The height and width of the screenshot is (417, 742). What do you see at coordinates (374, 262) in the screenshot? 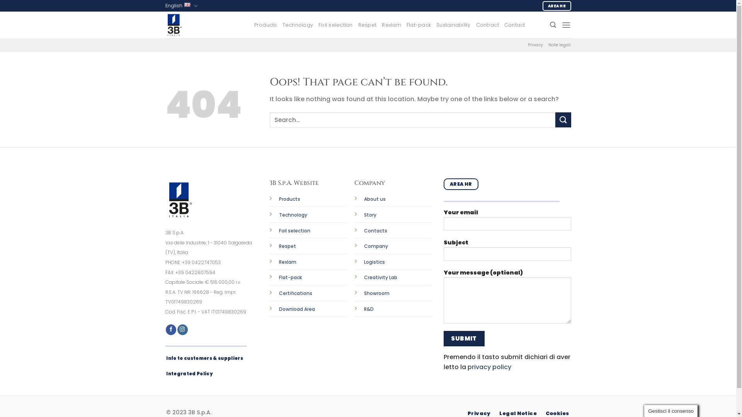
I see `Logistics` at bounding box center [374, 262].